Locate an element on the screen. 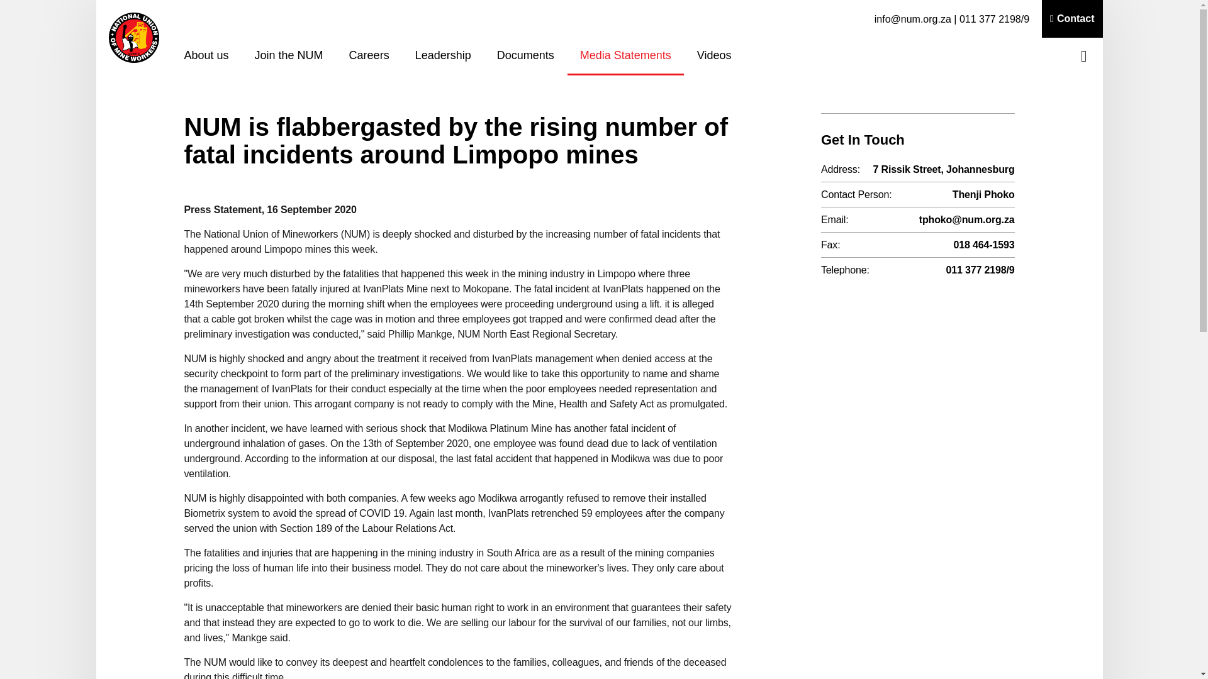  Videos is located at coordinates (714, 57).